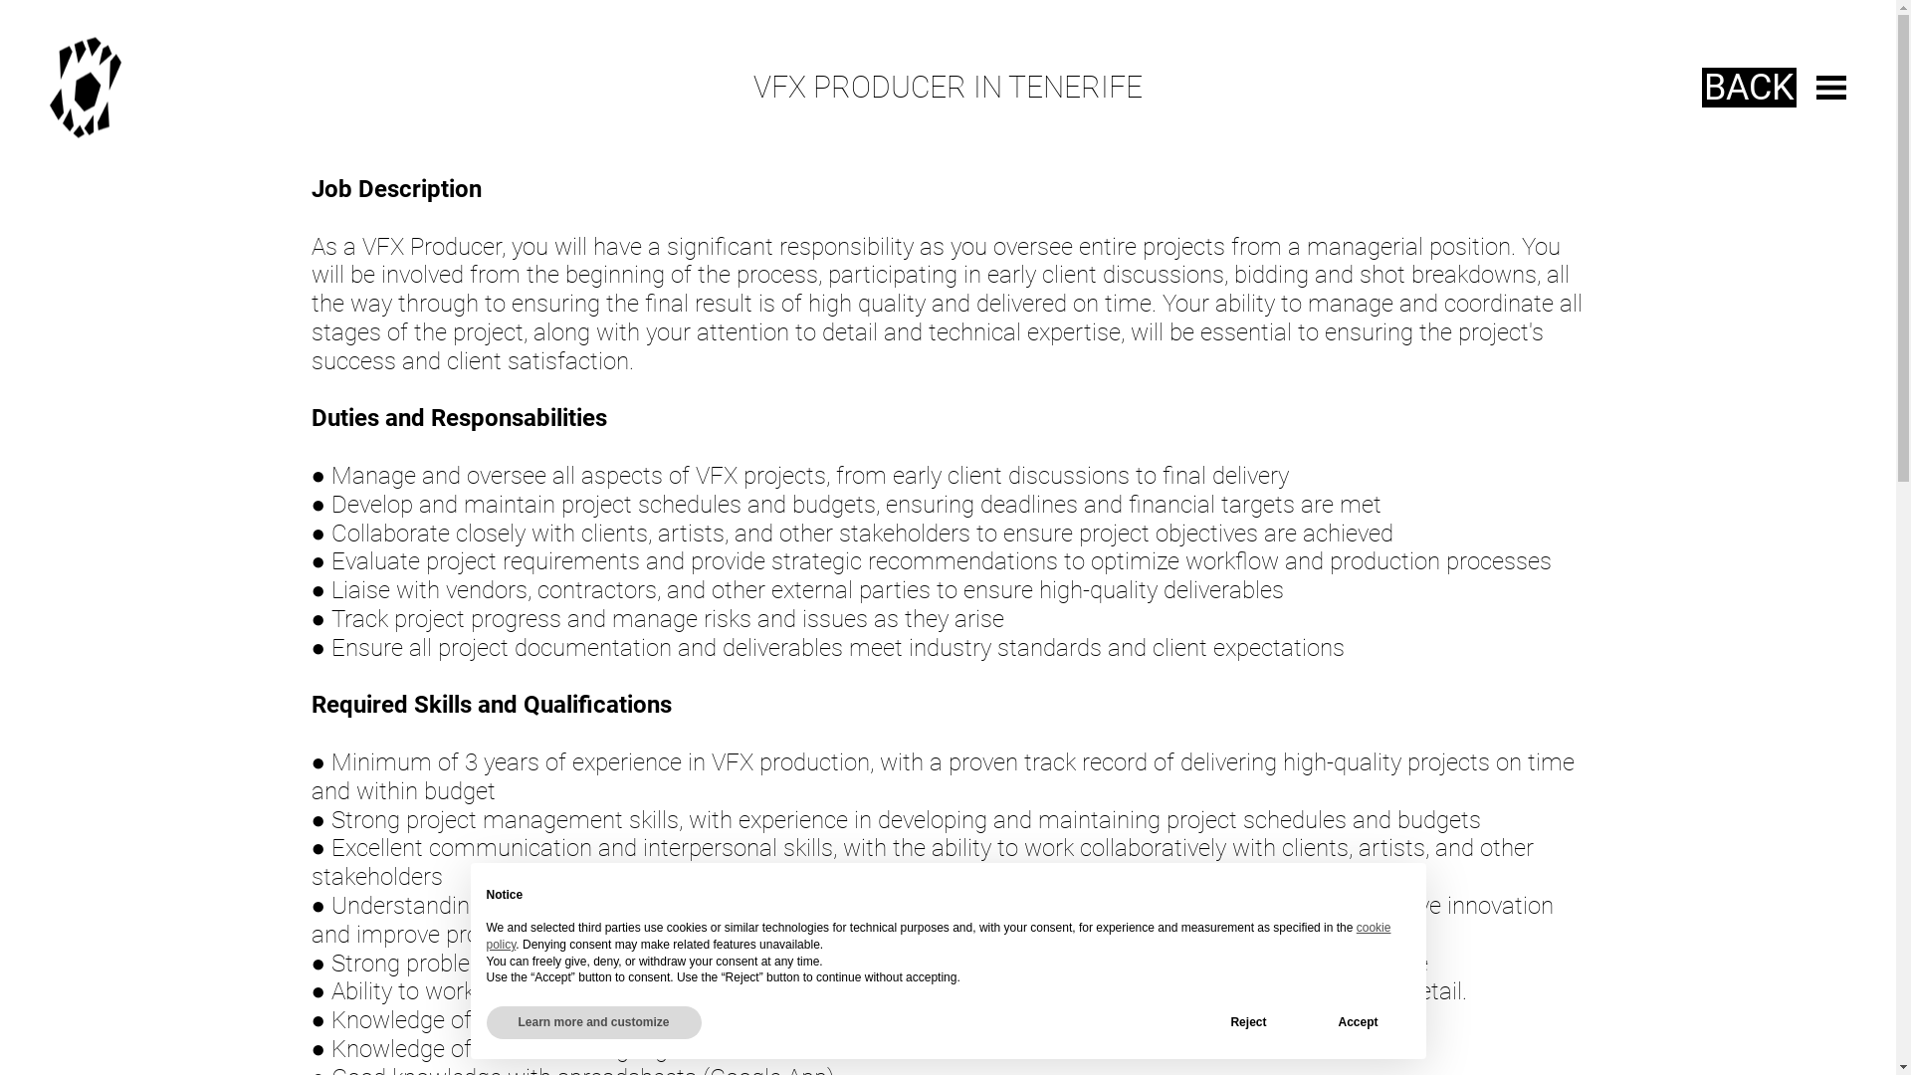 This screenshot has height=1075, width=1911. What do you see at coordinates (593, 1023) in the screenshot?
I see `Learn more and customize` at bounding box center [593, 1023].